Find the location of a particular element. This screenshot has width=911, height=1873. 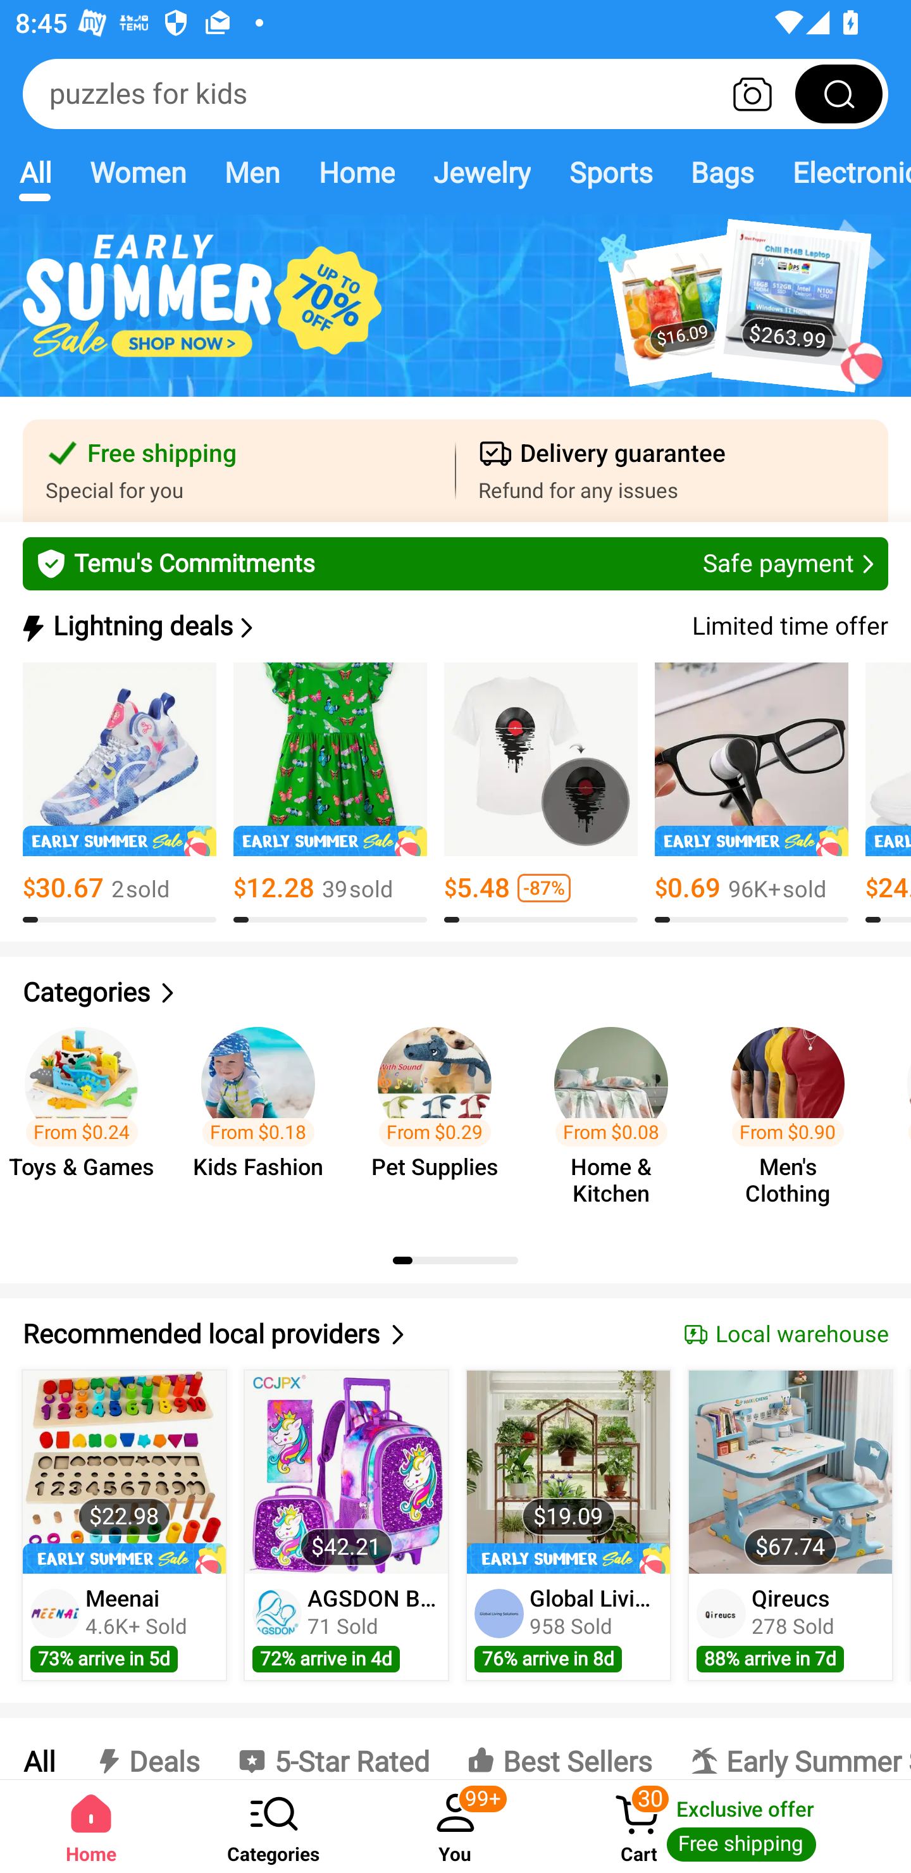

Categories is located at coordinates (273, 1826).